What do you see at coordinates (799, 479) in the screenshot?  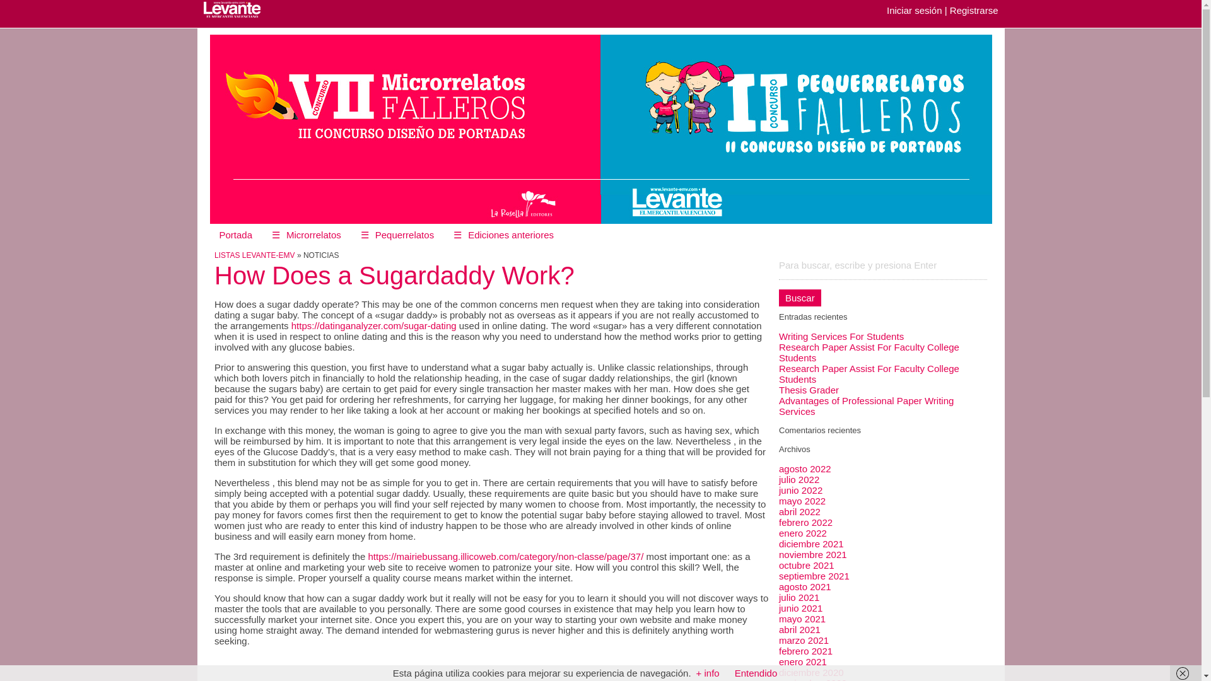 I see `julio 2022` at bounding box center [799, 479].